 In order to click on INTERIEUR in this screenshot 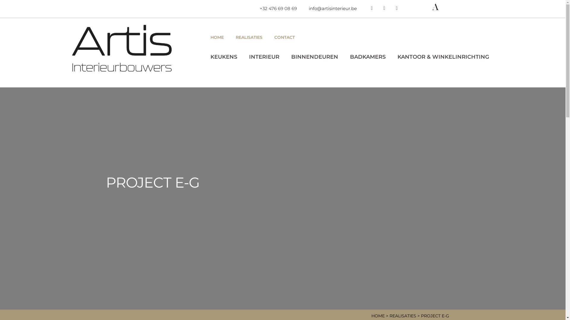, I will do `click(264, 57)`.